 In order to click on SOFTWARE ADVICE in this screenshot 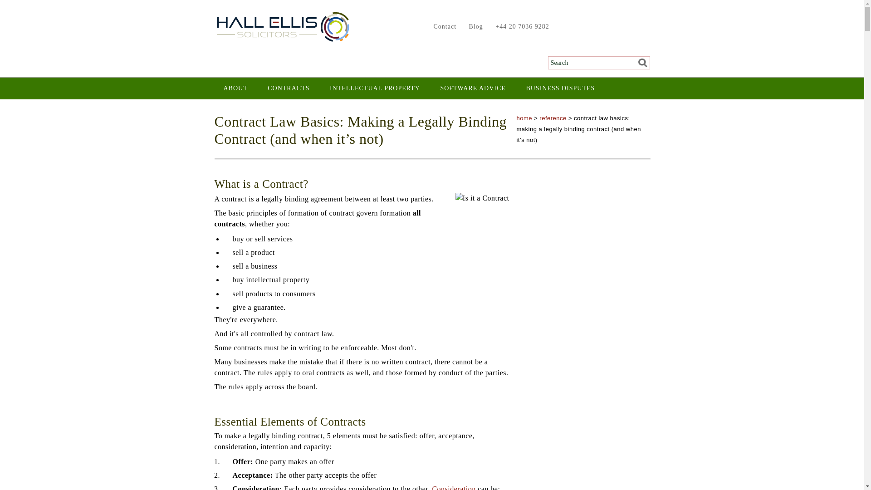, I will do `click(473, 88)`.